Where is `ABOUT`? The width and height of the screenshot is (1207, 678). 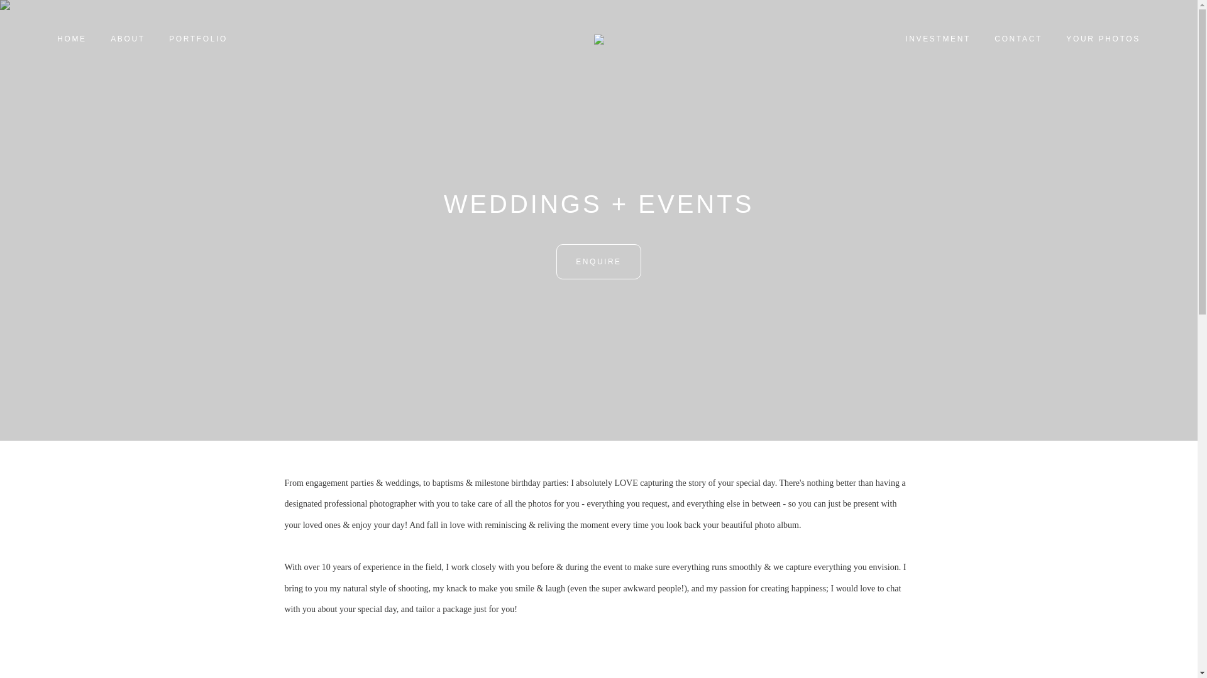 ABOUT is located at coordinates (128, 39).